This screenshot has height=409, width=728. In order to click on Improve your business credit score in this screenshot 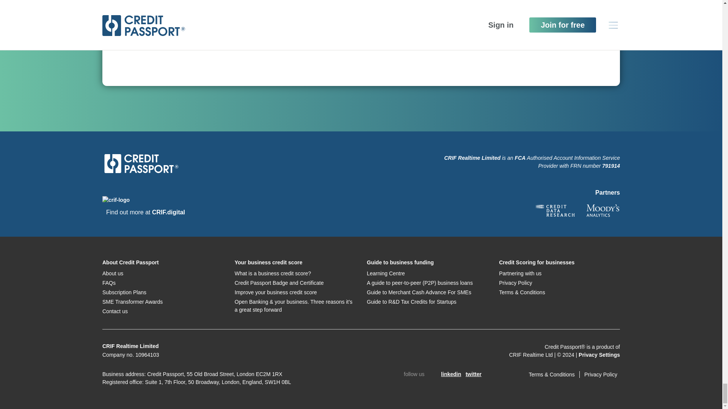, I will do `click(275, 292)`.